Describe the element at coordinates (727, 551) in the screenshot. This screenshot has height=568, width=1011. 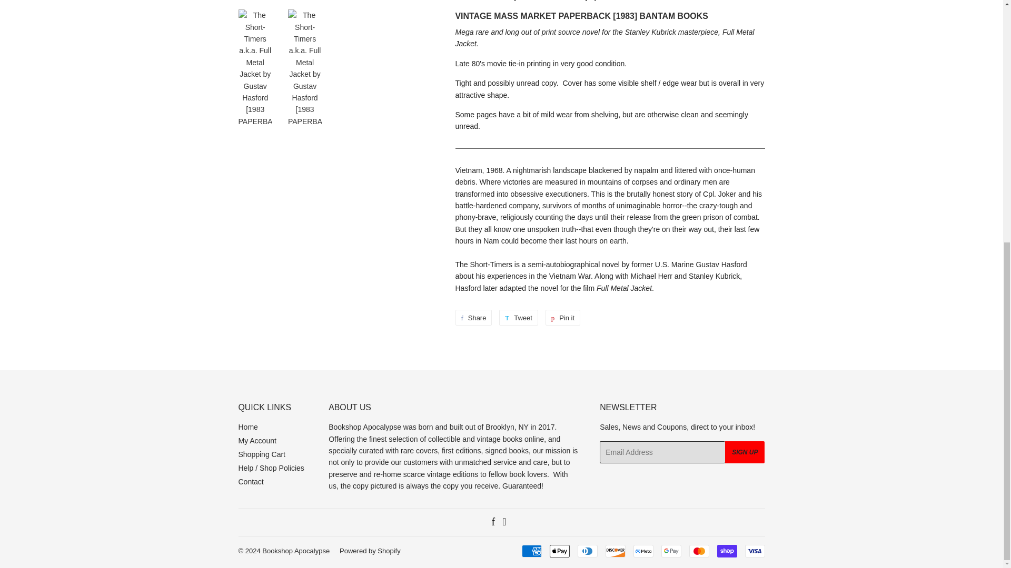
I see `Shop Pay` at that location.